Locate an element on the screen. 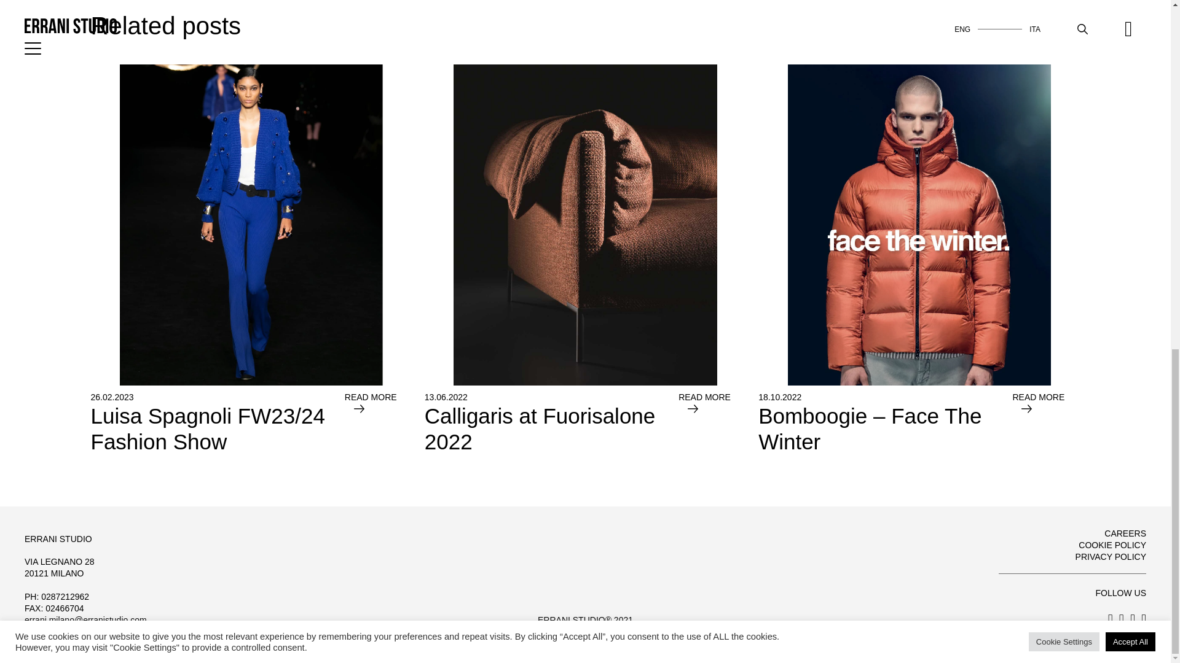  PRIVACY POLICY is located at coordinates (1110, 556).